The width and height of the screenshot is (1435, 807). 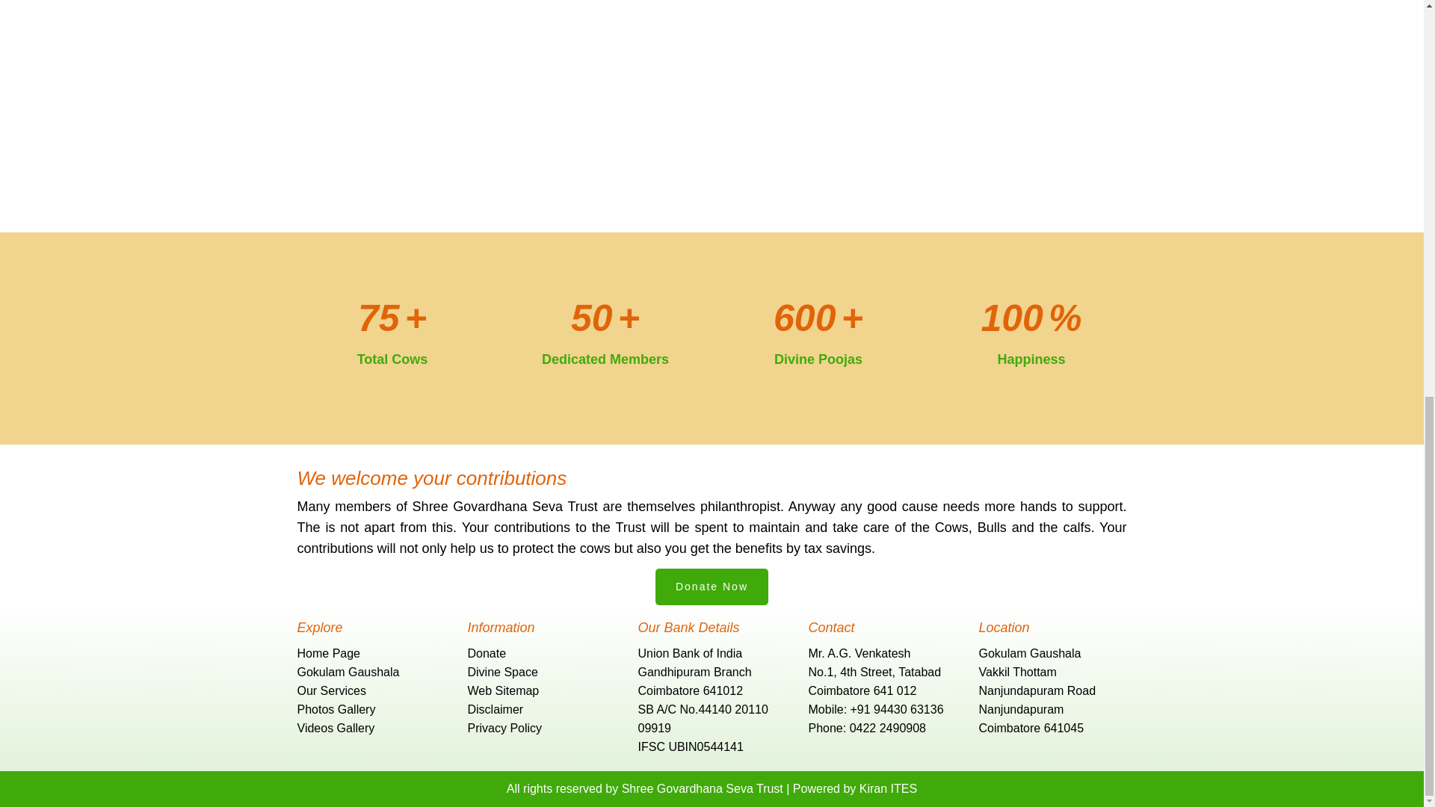 I want to click on Disclaimer, so click(x=495, y=708).